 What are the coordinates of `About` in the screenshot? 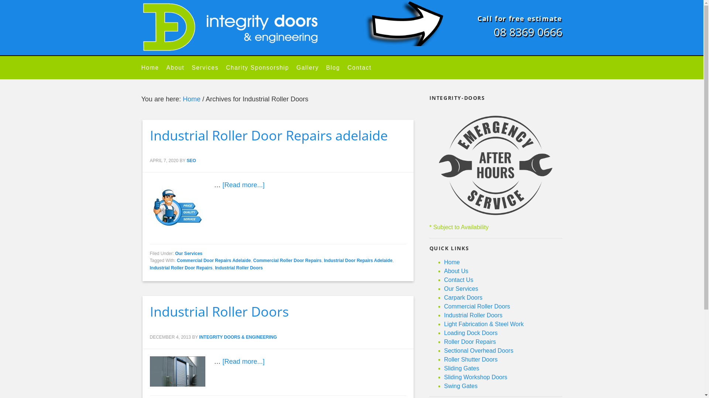 It's located at (179, 68).